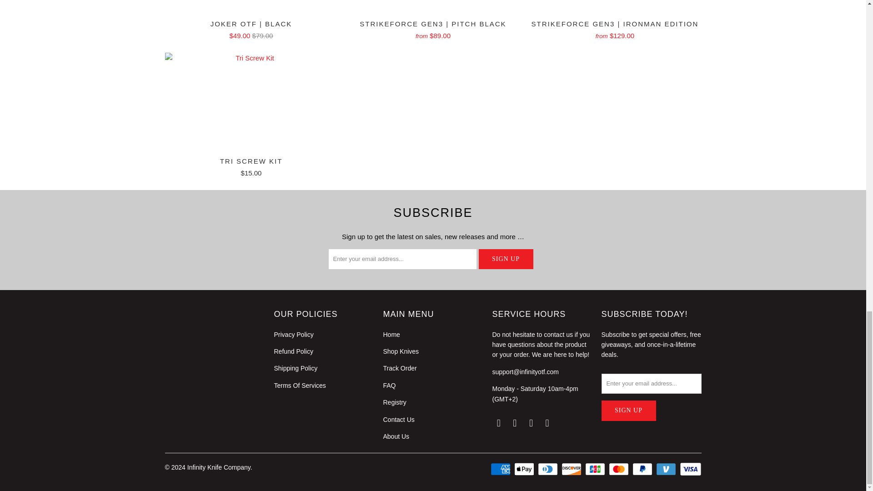 The height and width of the screenshot is (491, 873). Describe the element at coordinates (619, 469) in the screenshot. I see `Mastercard` at that location.